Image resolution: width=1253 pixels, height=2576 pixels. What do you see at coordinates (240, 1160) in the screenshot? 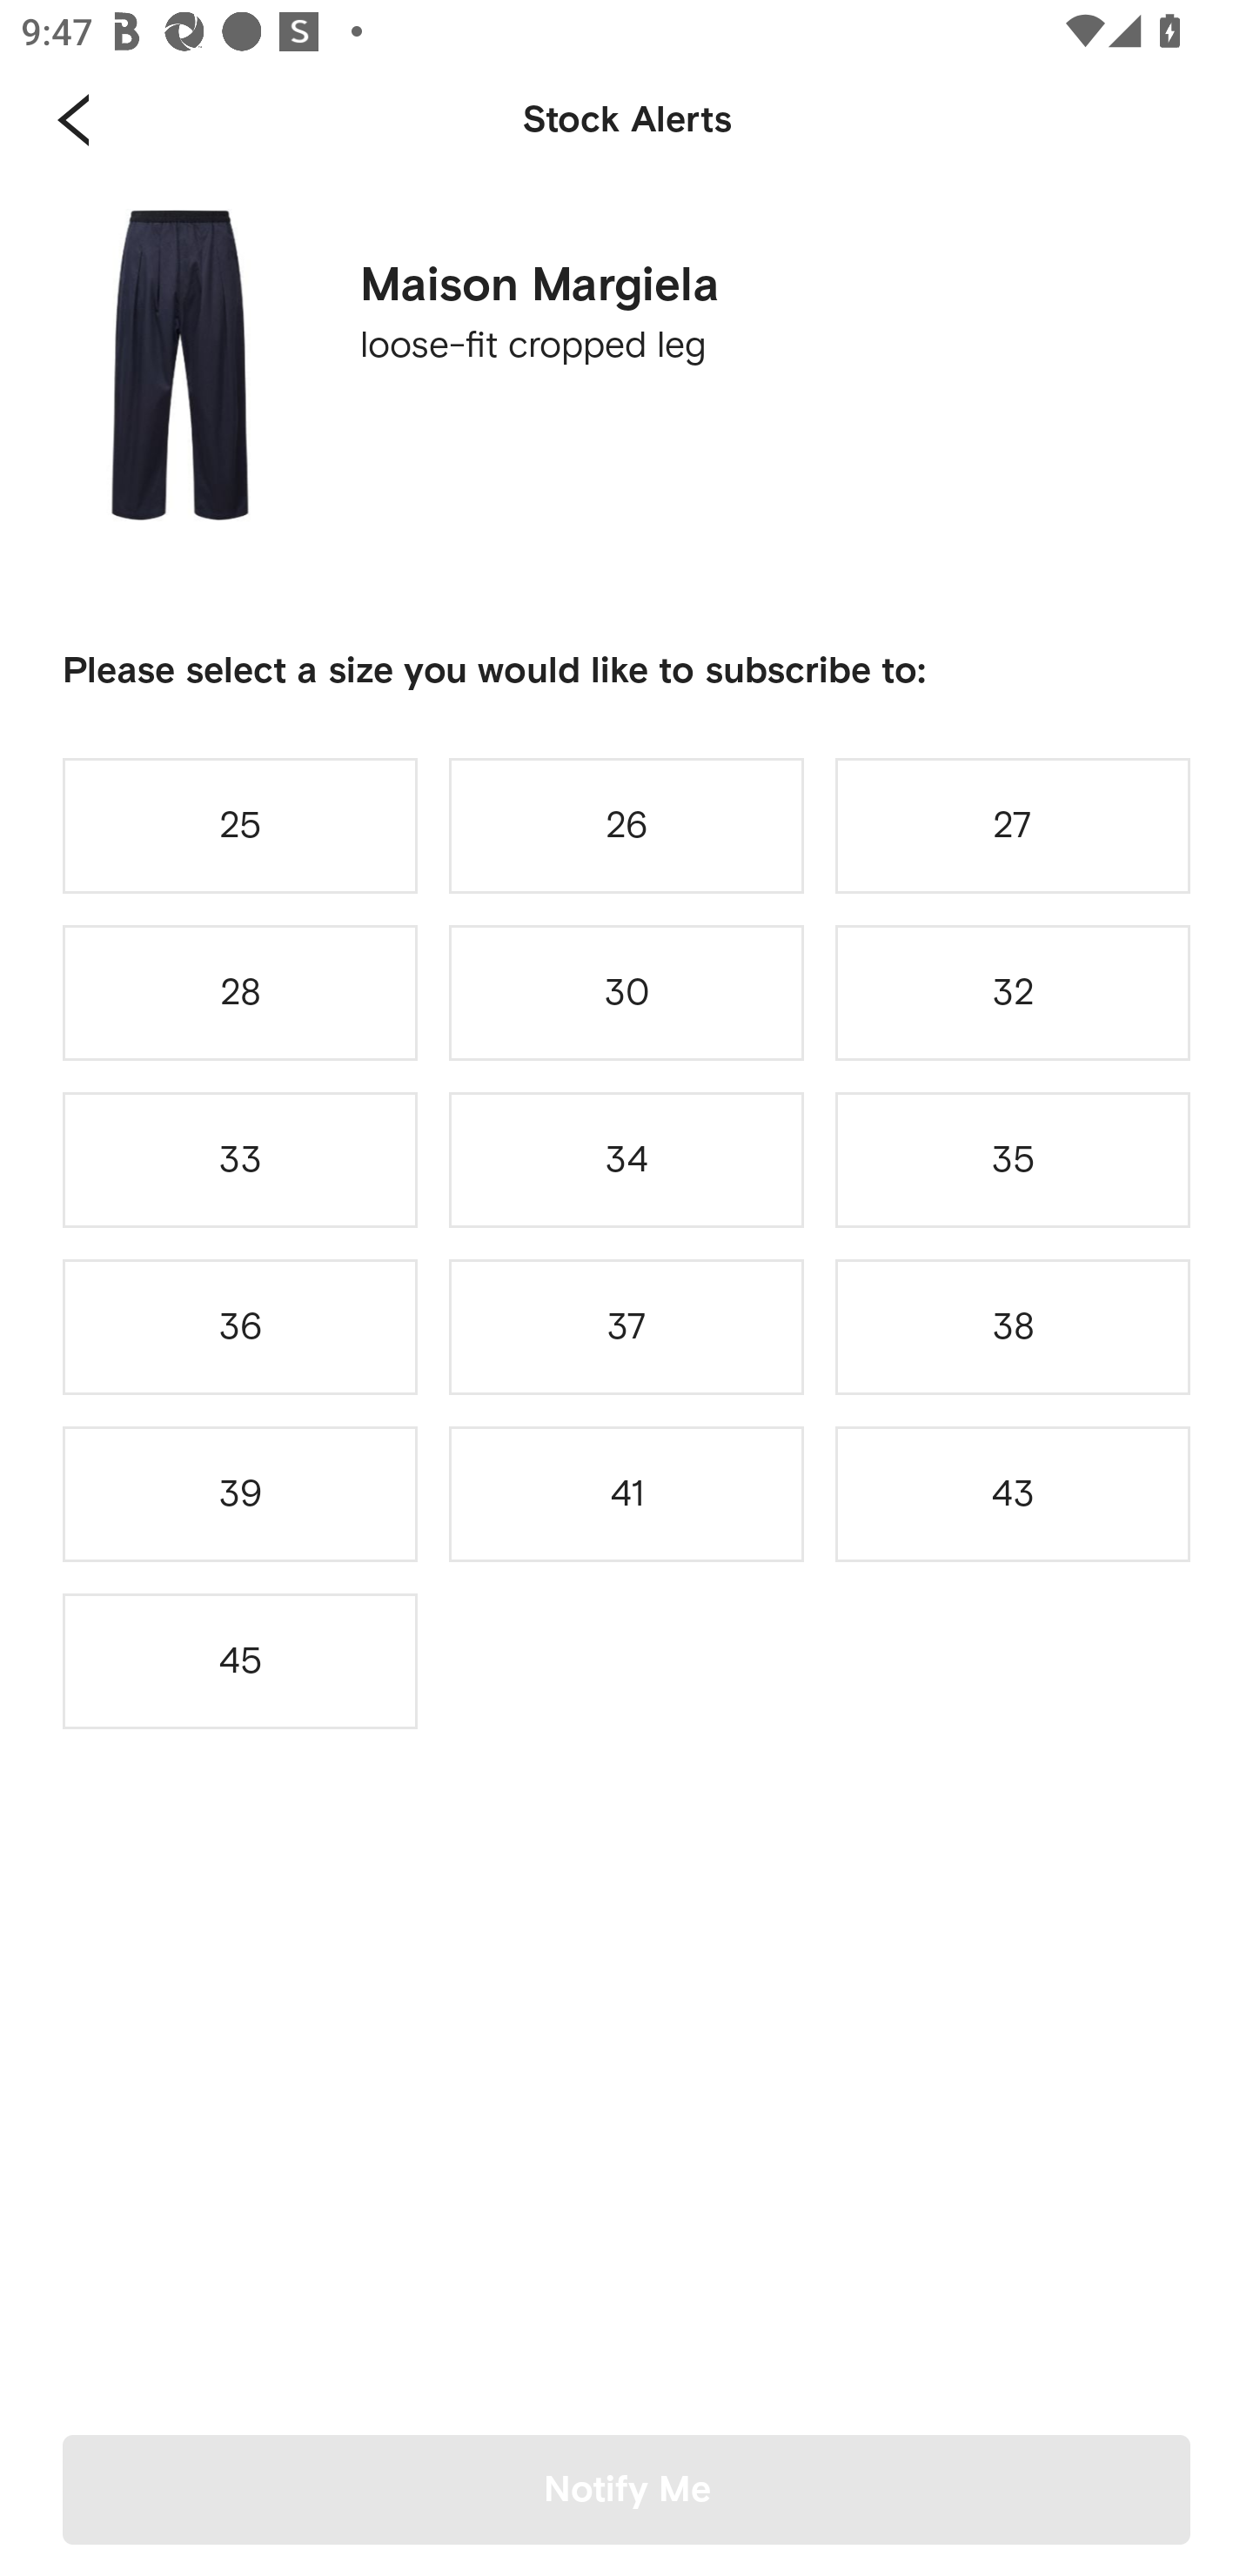
I see `33` at bounding box center [240, 1160].